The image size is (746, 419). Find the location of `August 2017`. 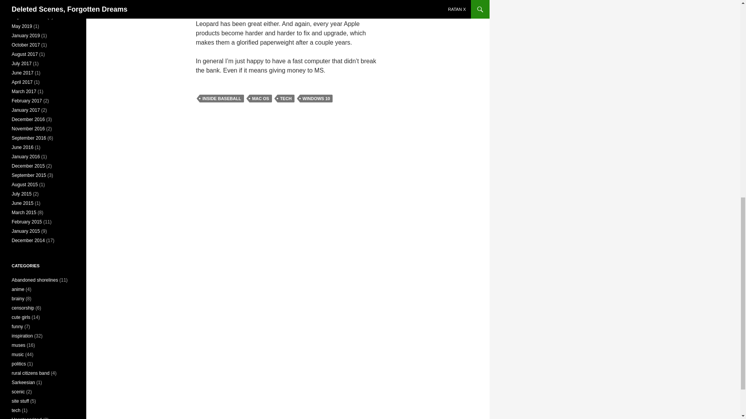

August 2017 is located at coordinates (25, 54).